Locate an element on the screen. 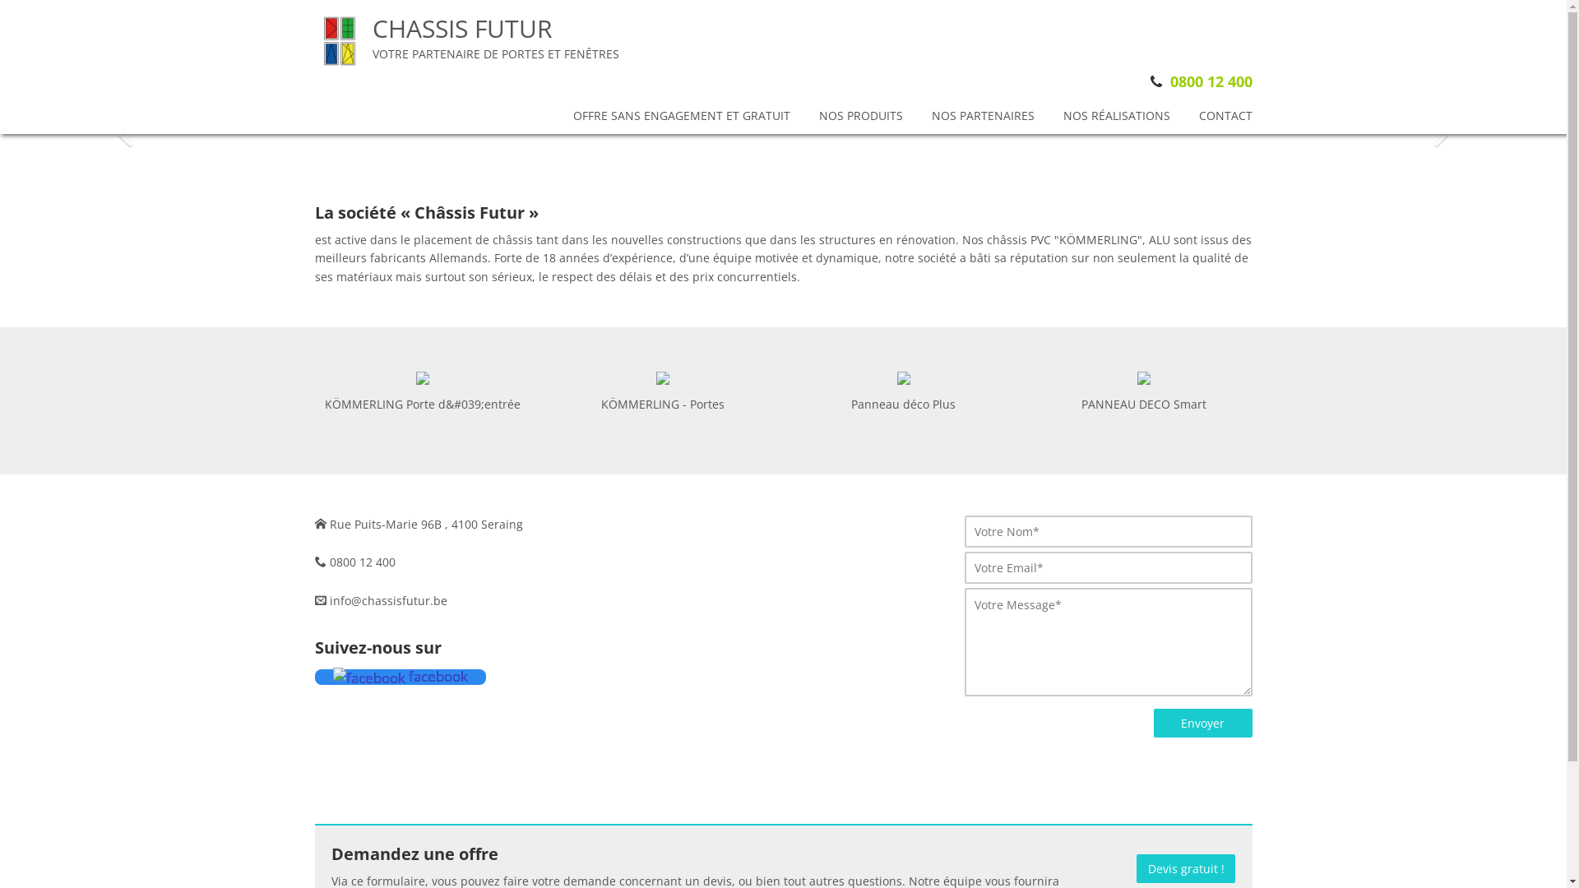  Envoyer is located at coordinates (1202, 724).